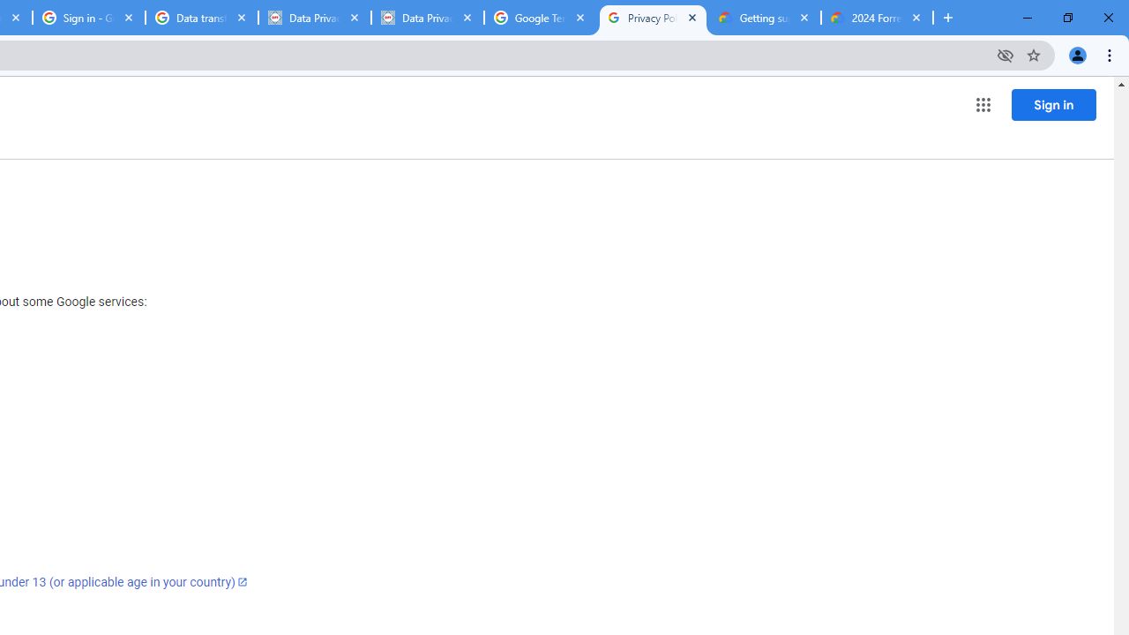 This screenshot has width=1129, height=635. What do you see at coordinates (1006, 55) in the screenshot?
I see `Third-party cookies blocked` at bounding box center [1006, 55].